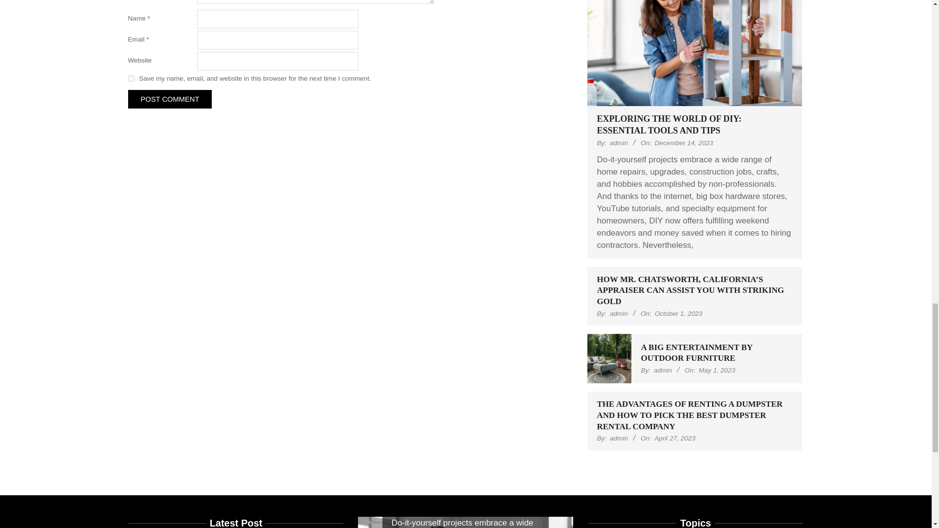  Describe the element at coordinates (619, 438) in the screenshot. I see `Posts by admin` at that location.